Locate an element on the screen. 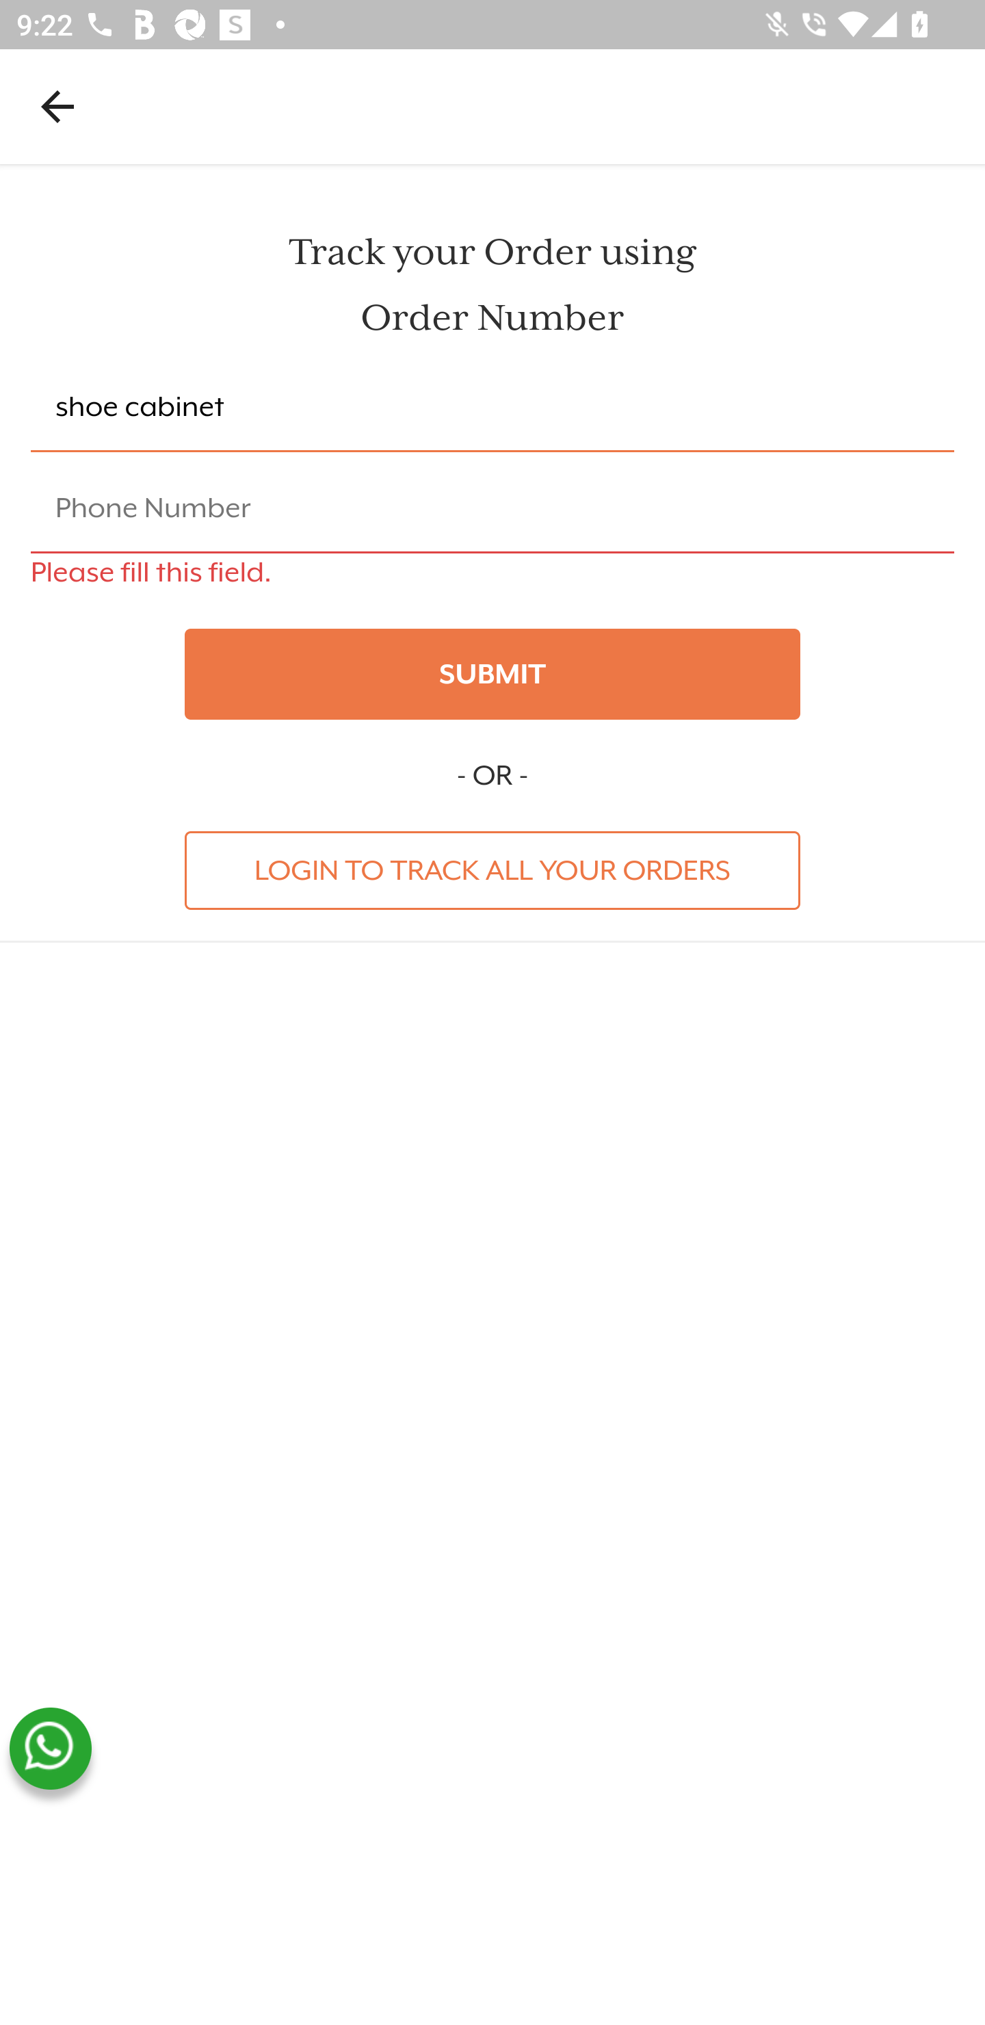 The width and height of the screenshot is (985, 2025). SUBMIT is located at coordinates (492, 674).